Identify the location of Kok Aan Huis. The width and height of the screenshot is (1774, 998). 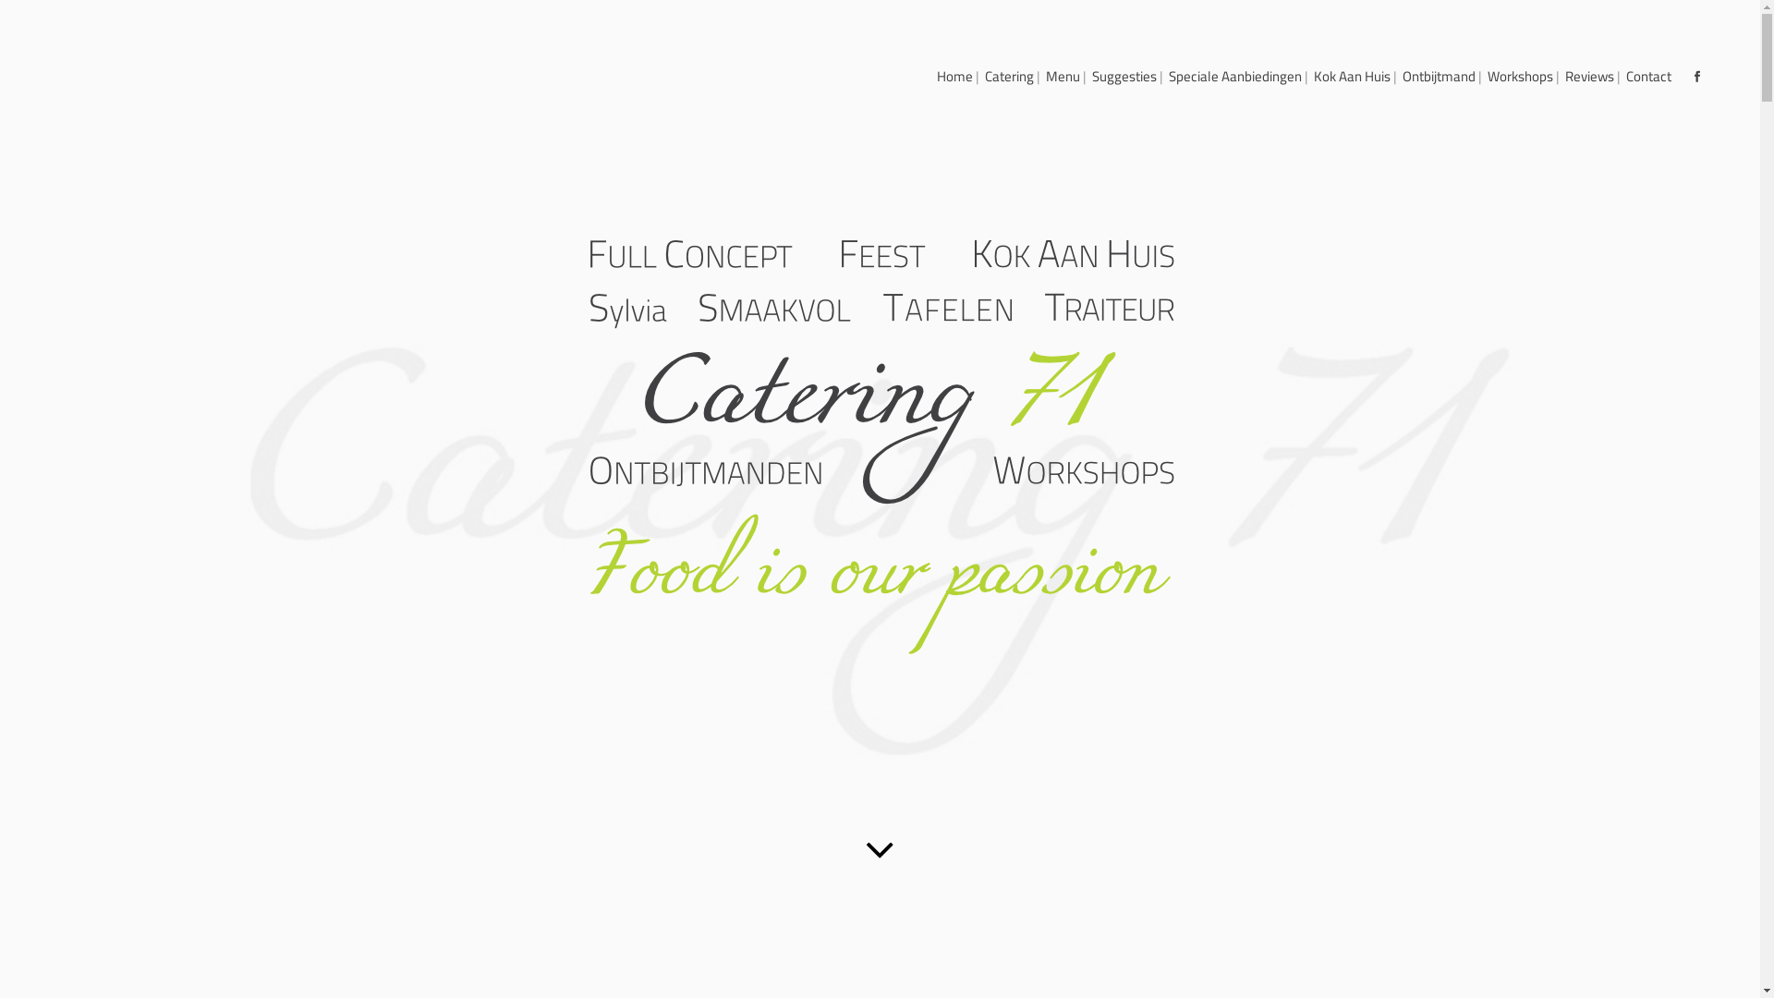
(1353, 77).